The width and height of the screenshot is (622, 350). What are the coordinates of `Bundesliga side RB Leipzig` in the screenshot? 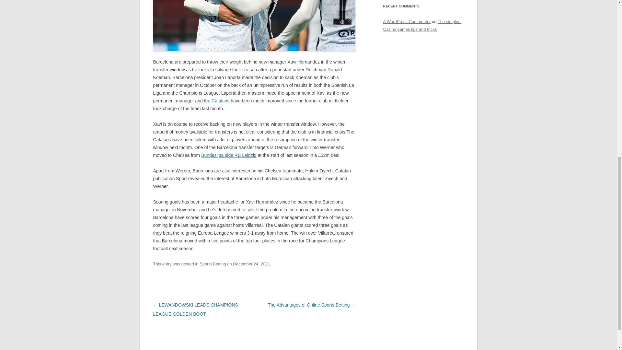 It's located at (229, 155).